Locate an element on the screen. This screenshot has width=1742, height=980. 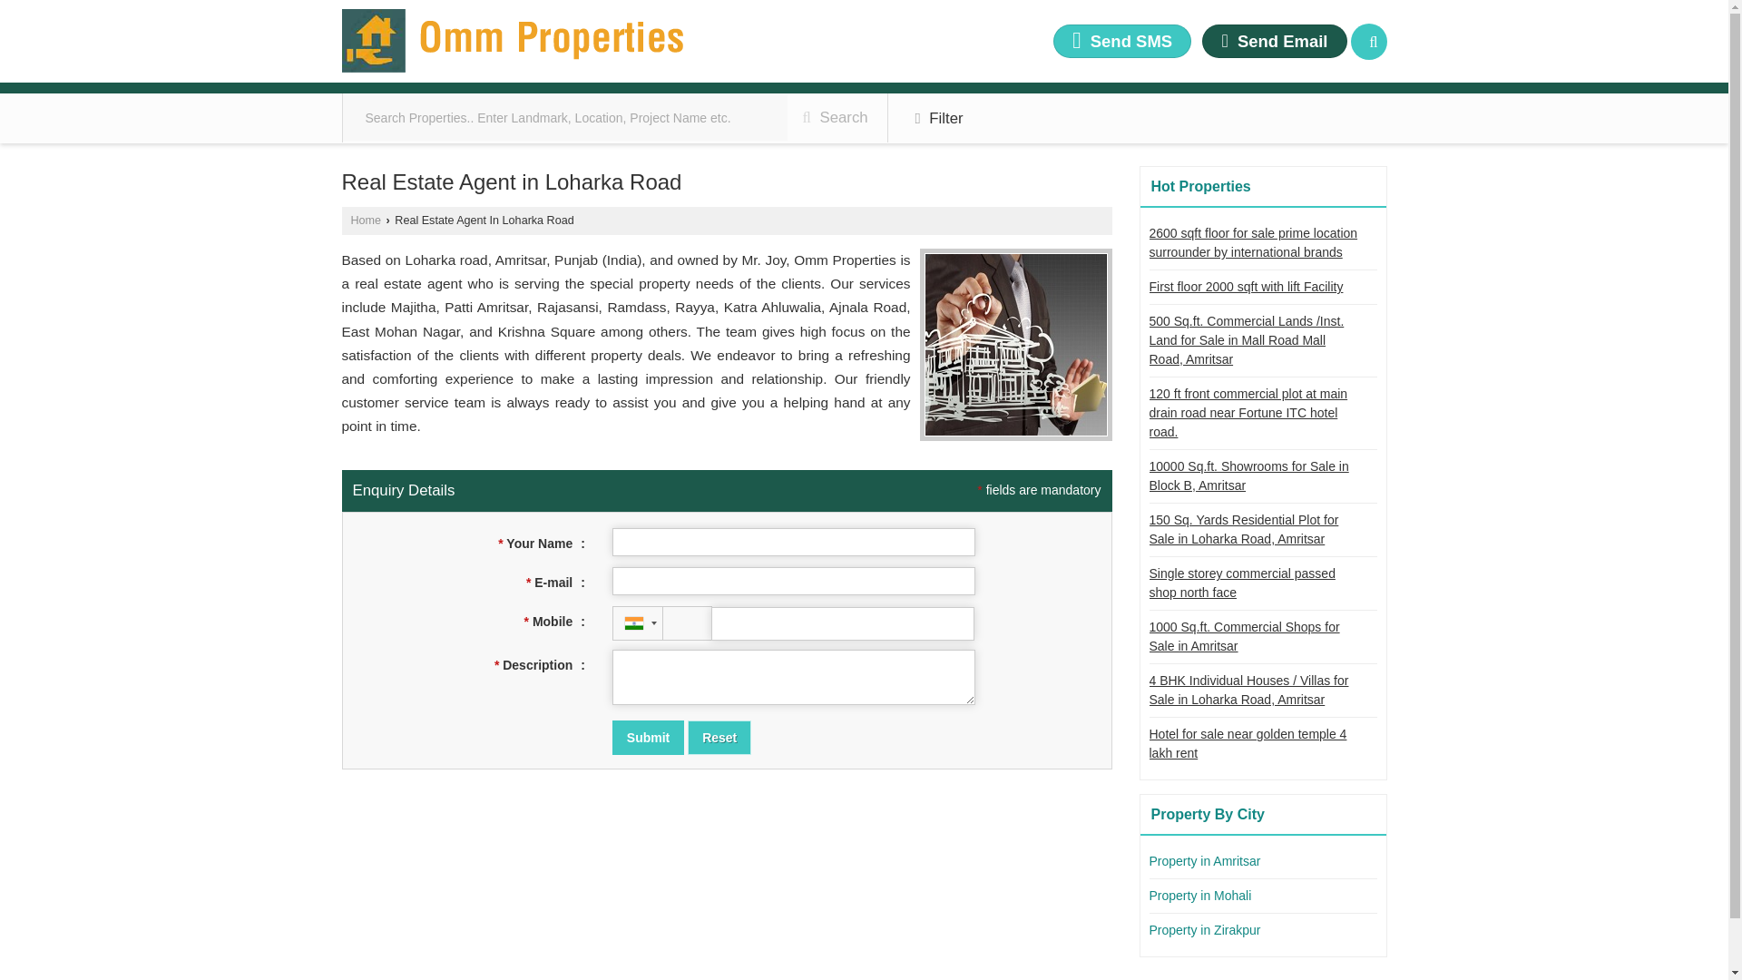
Submit is located at coordinates (648, 737).